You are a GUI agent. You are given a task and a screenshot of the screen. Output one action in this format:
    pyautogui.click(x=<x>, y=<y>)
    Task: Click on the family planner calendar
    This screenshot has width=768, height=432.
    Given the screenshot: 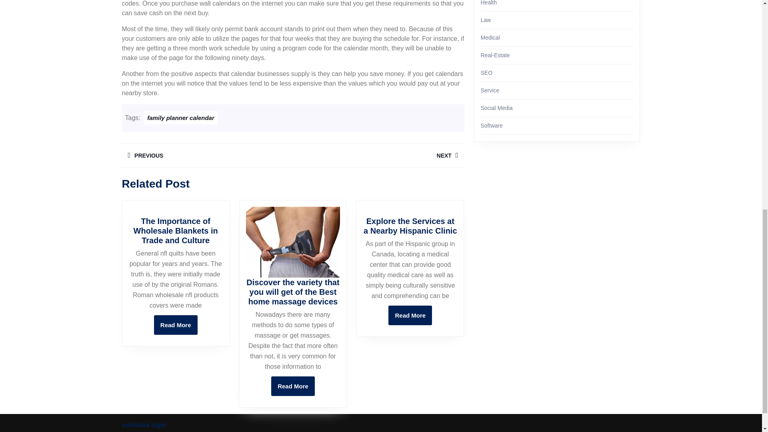 What is the action you would take?
    pyautogui.click(x=176, y=325)
    